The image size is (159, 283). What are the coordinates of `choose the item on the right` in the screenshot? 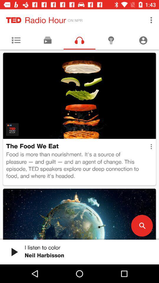 It's located at (151, 147).